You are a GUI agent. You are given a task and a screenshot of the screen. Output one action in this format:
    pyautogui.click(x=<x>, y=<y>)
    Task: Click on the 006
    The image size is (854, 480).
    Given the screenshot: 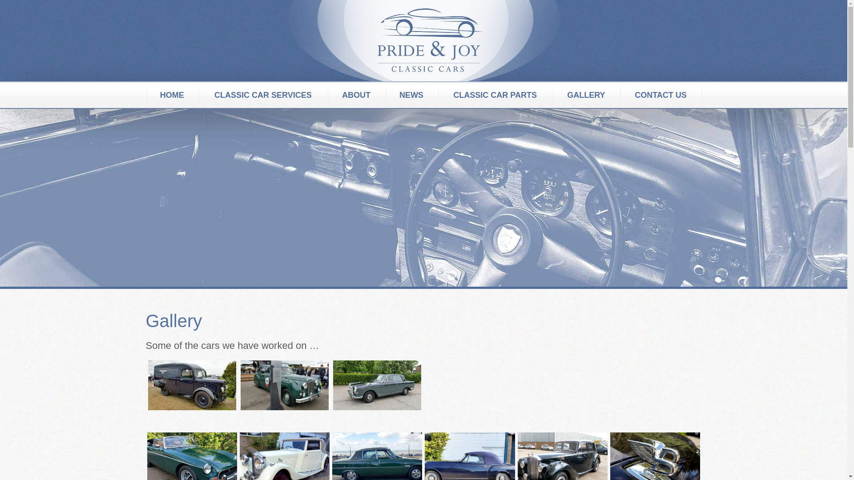 What is the action you would take?
    pyautogui.click(x=655, y=456)
    